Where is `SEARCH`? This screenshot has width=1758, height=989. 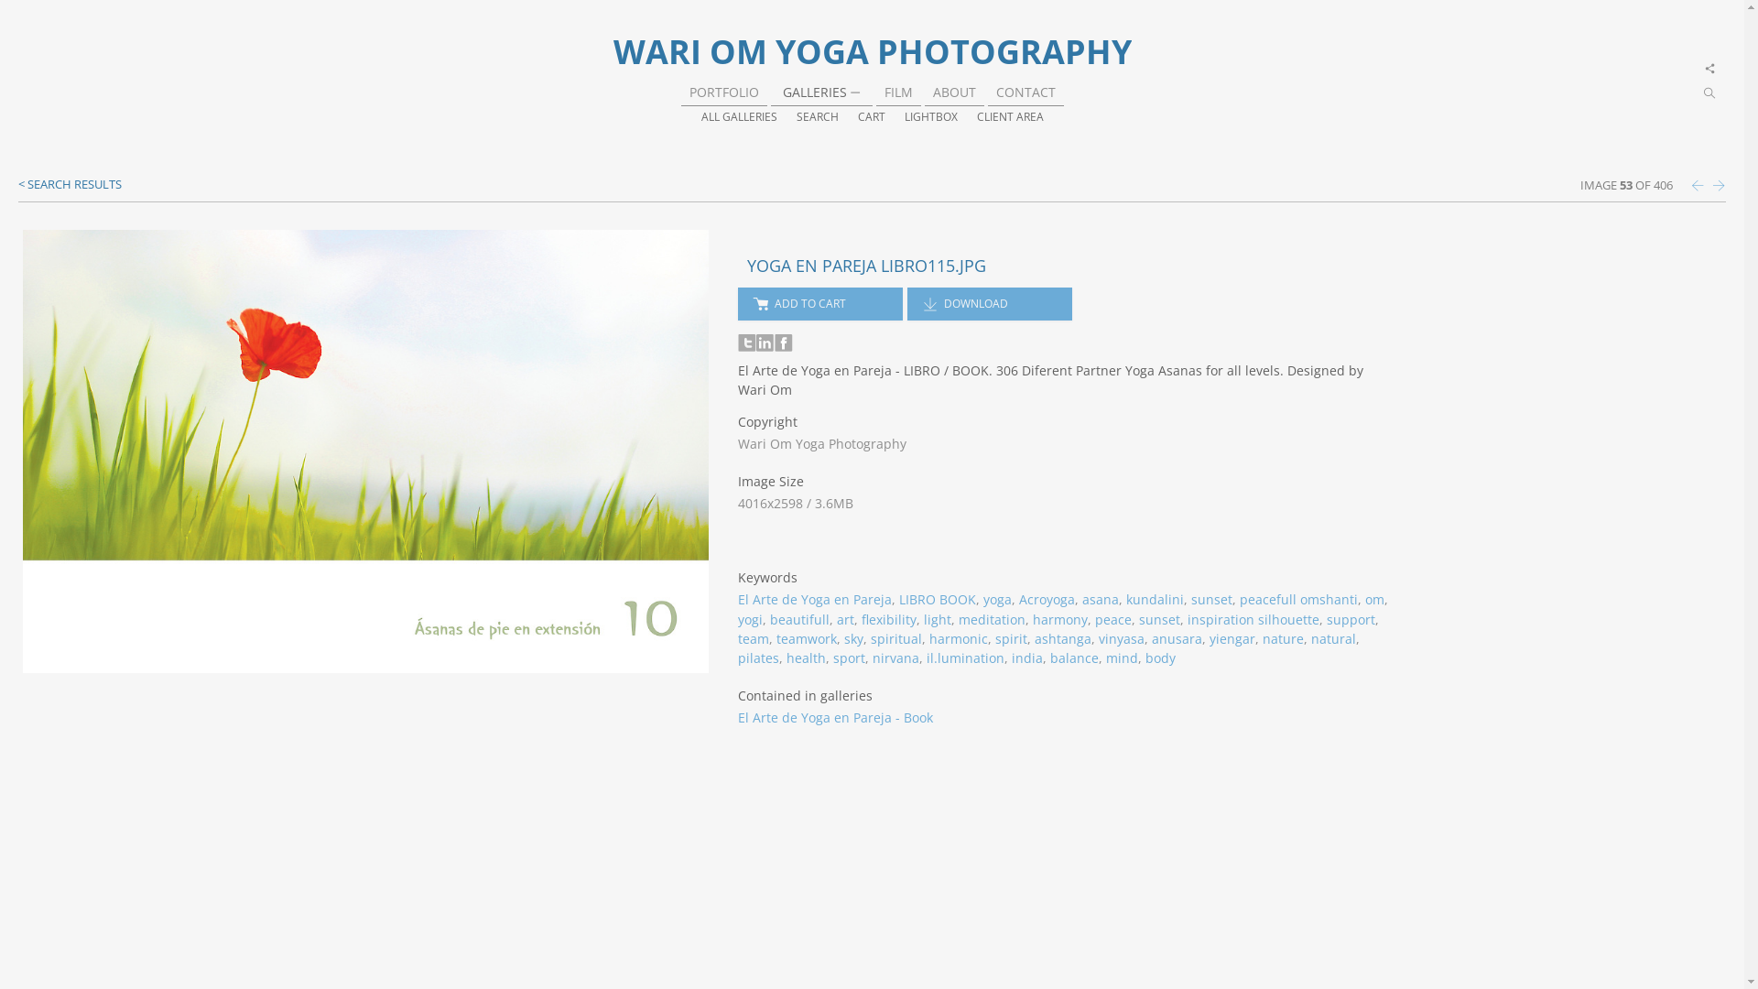
SEARCH is located at coordinates (818, 116).